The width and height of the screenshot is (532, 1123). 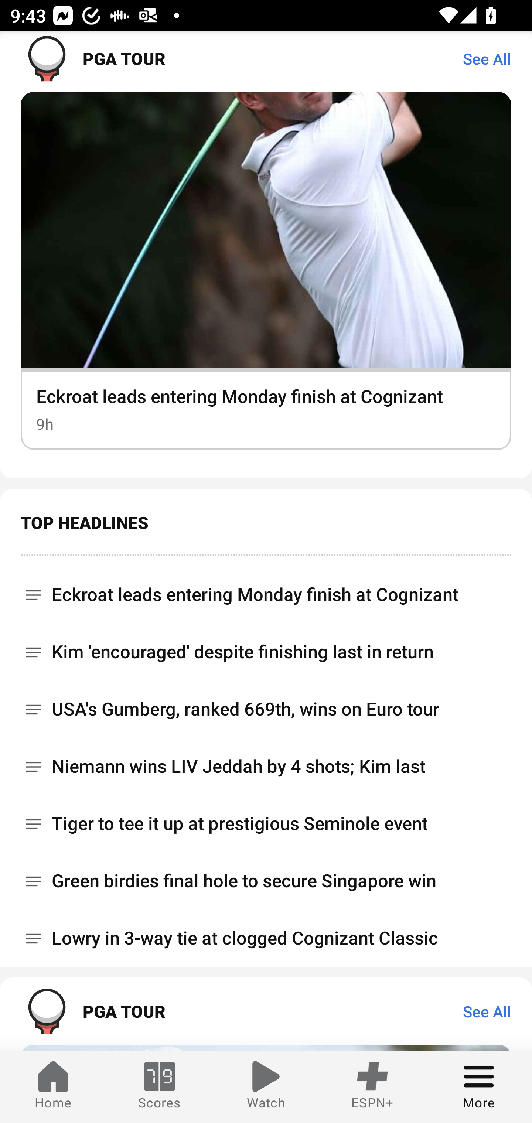 What do you see at coordinates (266, 824) in the screenshot?
I see ` Tiger to tee it up at prestigious Seminole event` at bounding box center [266, 824].